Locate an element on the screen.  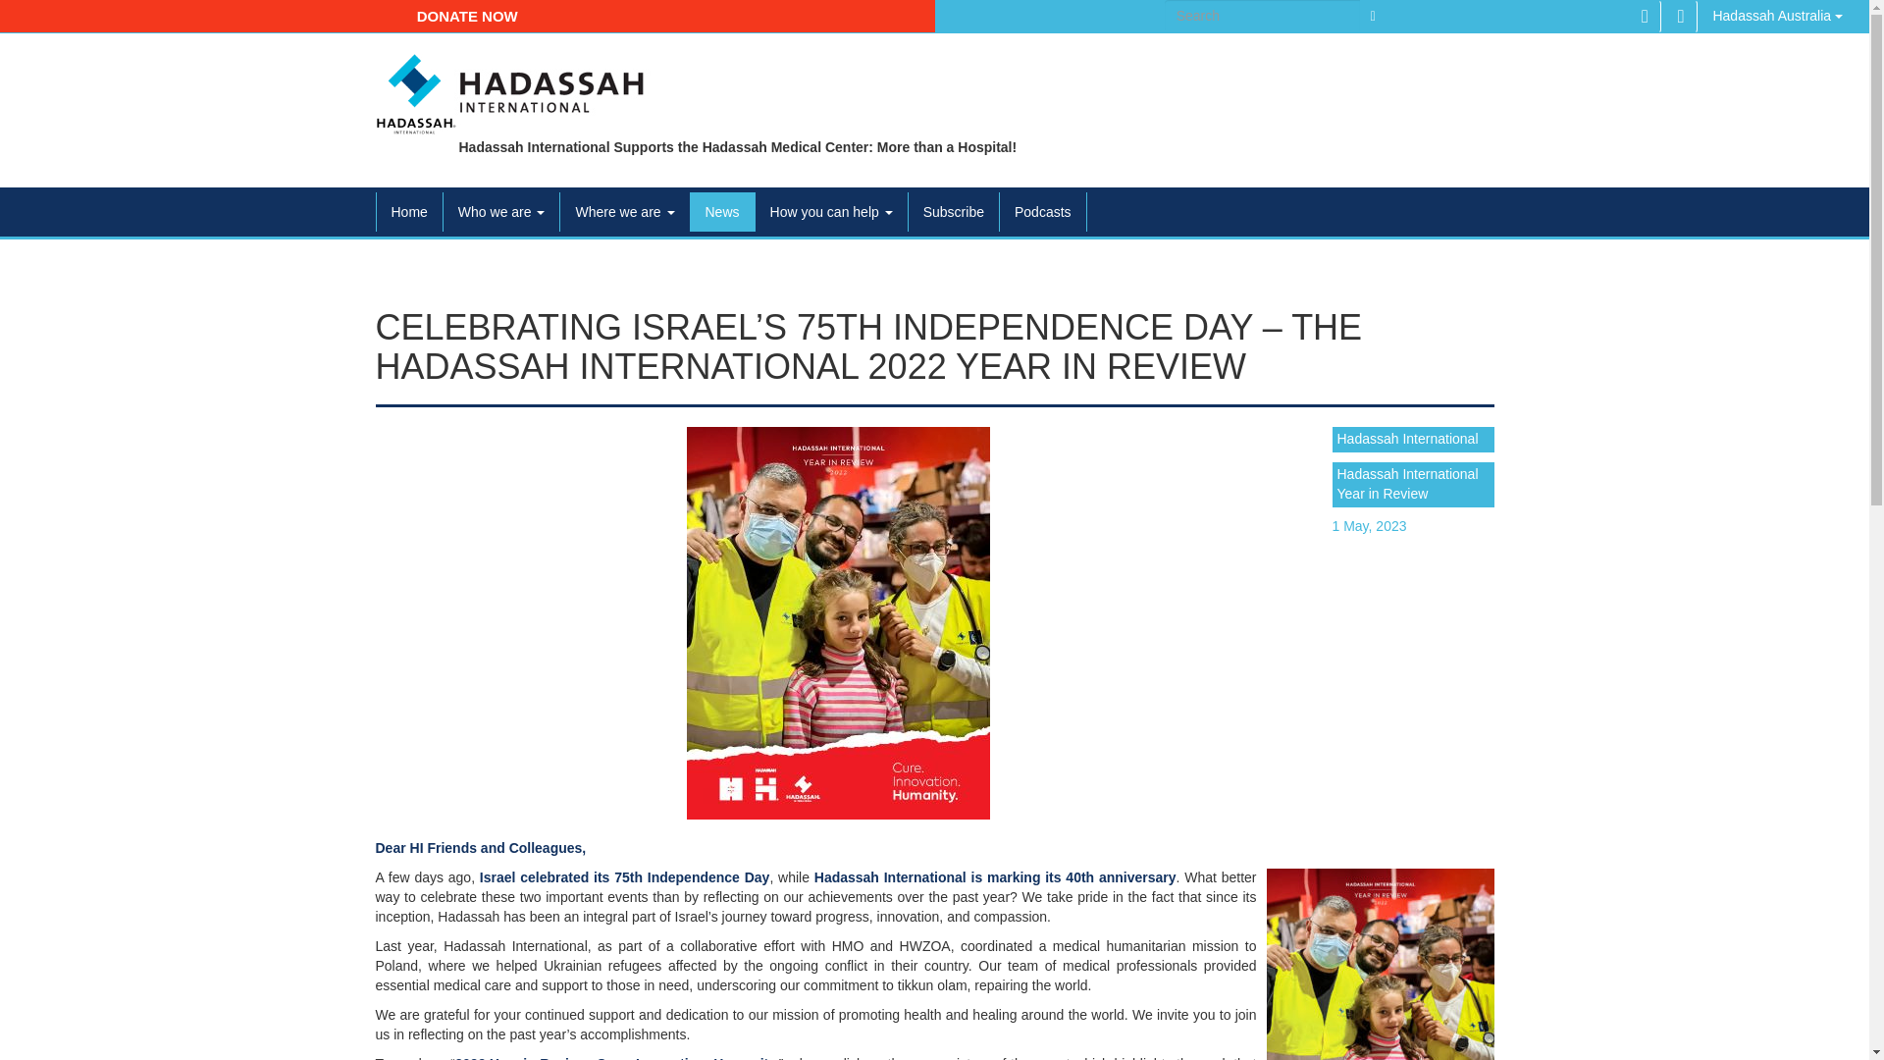
Subscribe is located at coordinates (953, 212).